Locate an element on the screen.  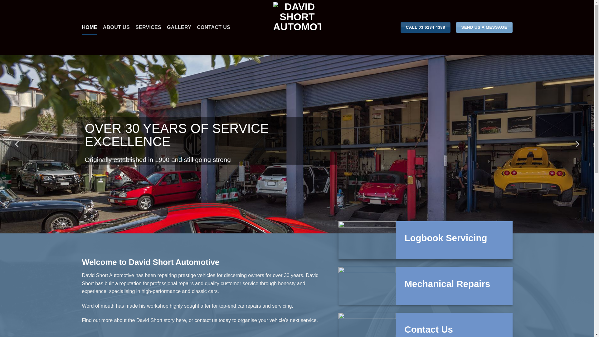
GALLERY is located at coordinates (179, 27).